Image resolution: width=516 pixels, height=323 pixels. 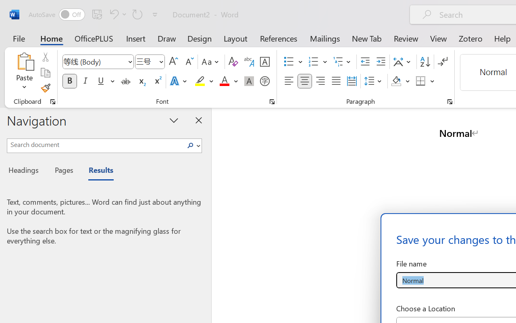 I want to click on Open, so click(x=161, y=61).